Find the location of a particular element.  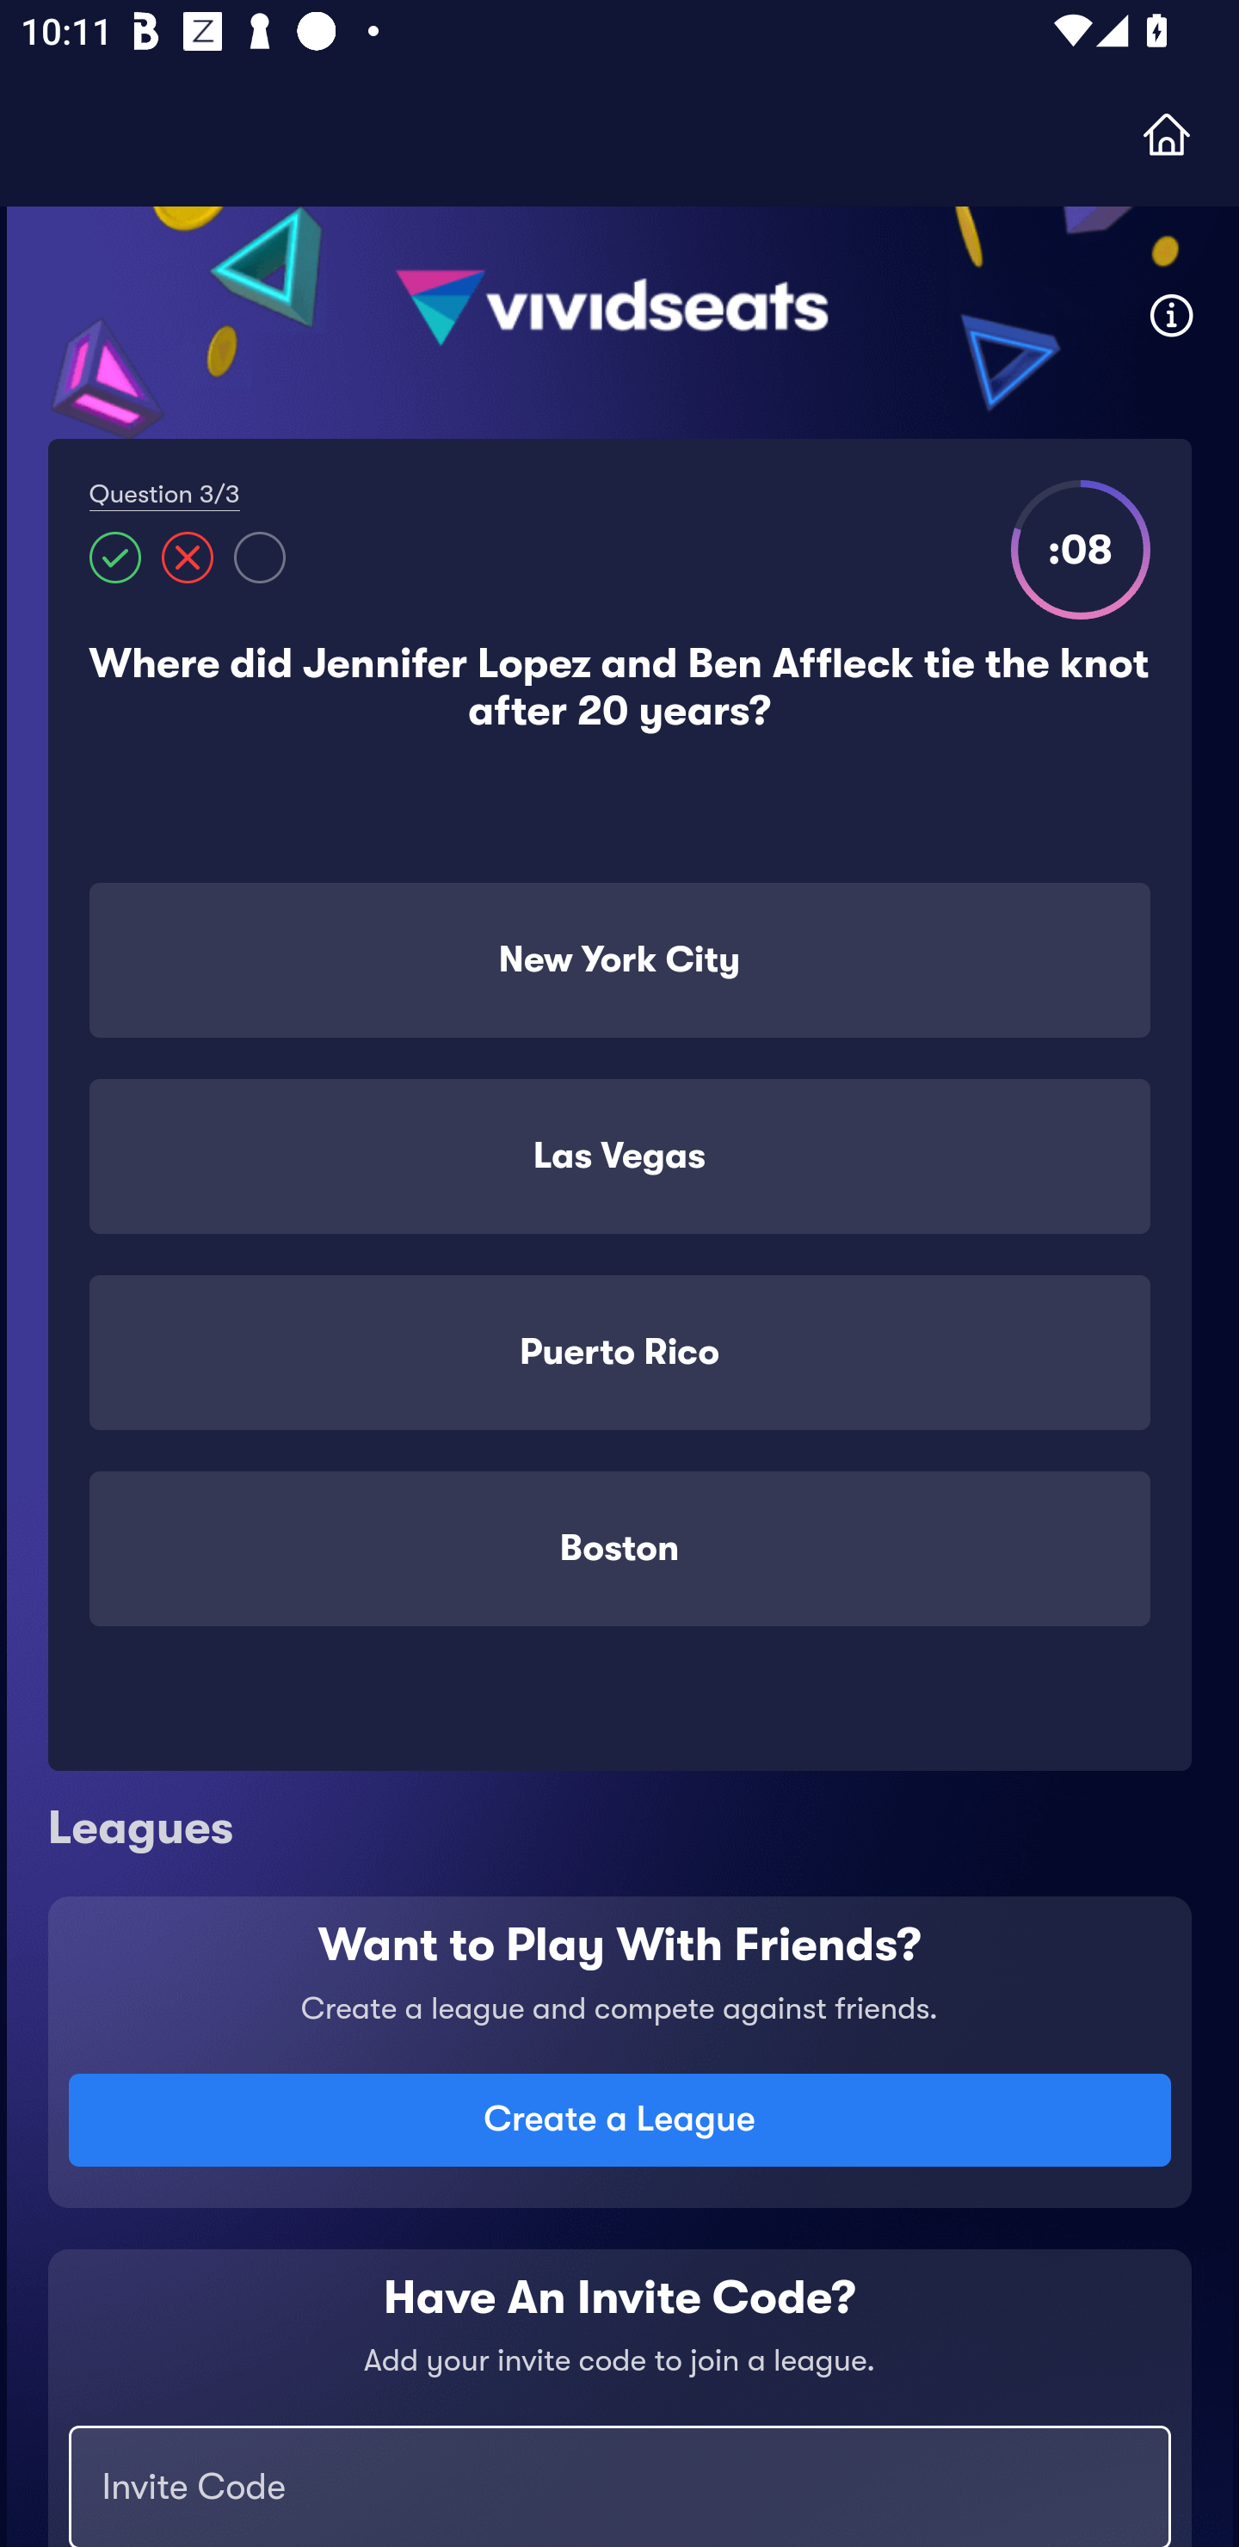

Boston is located at coordinates (619, 1549).